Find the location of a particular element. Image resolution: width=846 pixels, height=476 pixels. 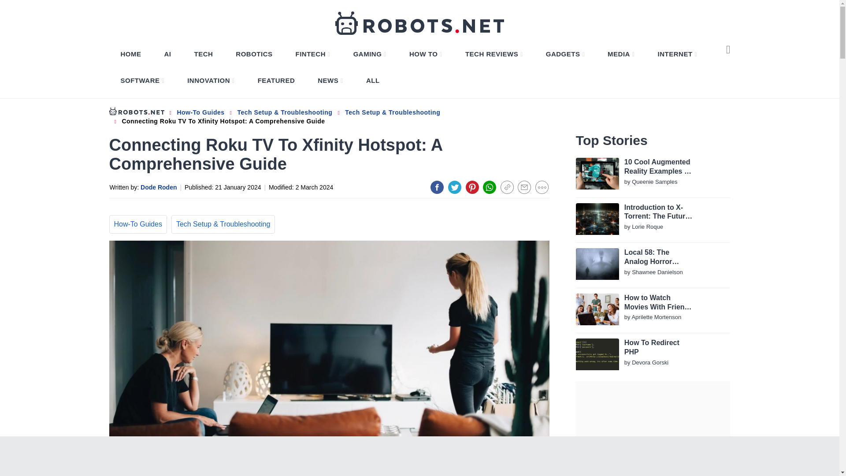

FINTECH is located at coordinates (313, 54).